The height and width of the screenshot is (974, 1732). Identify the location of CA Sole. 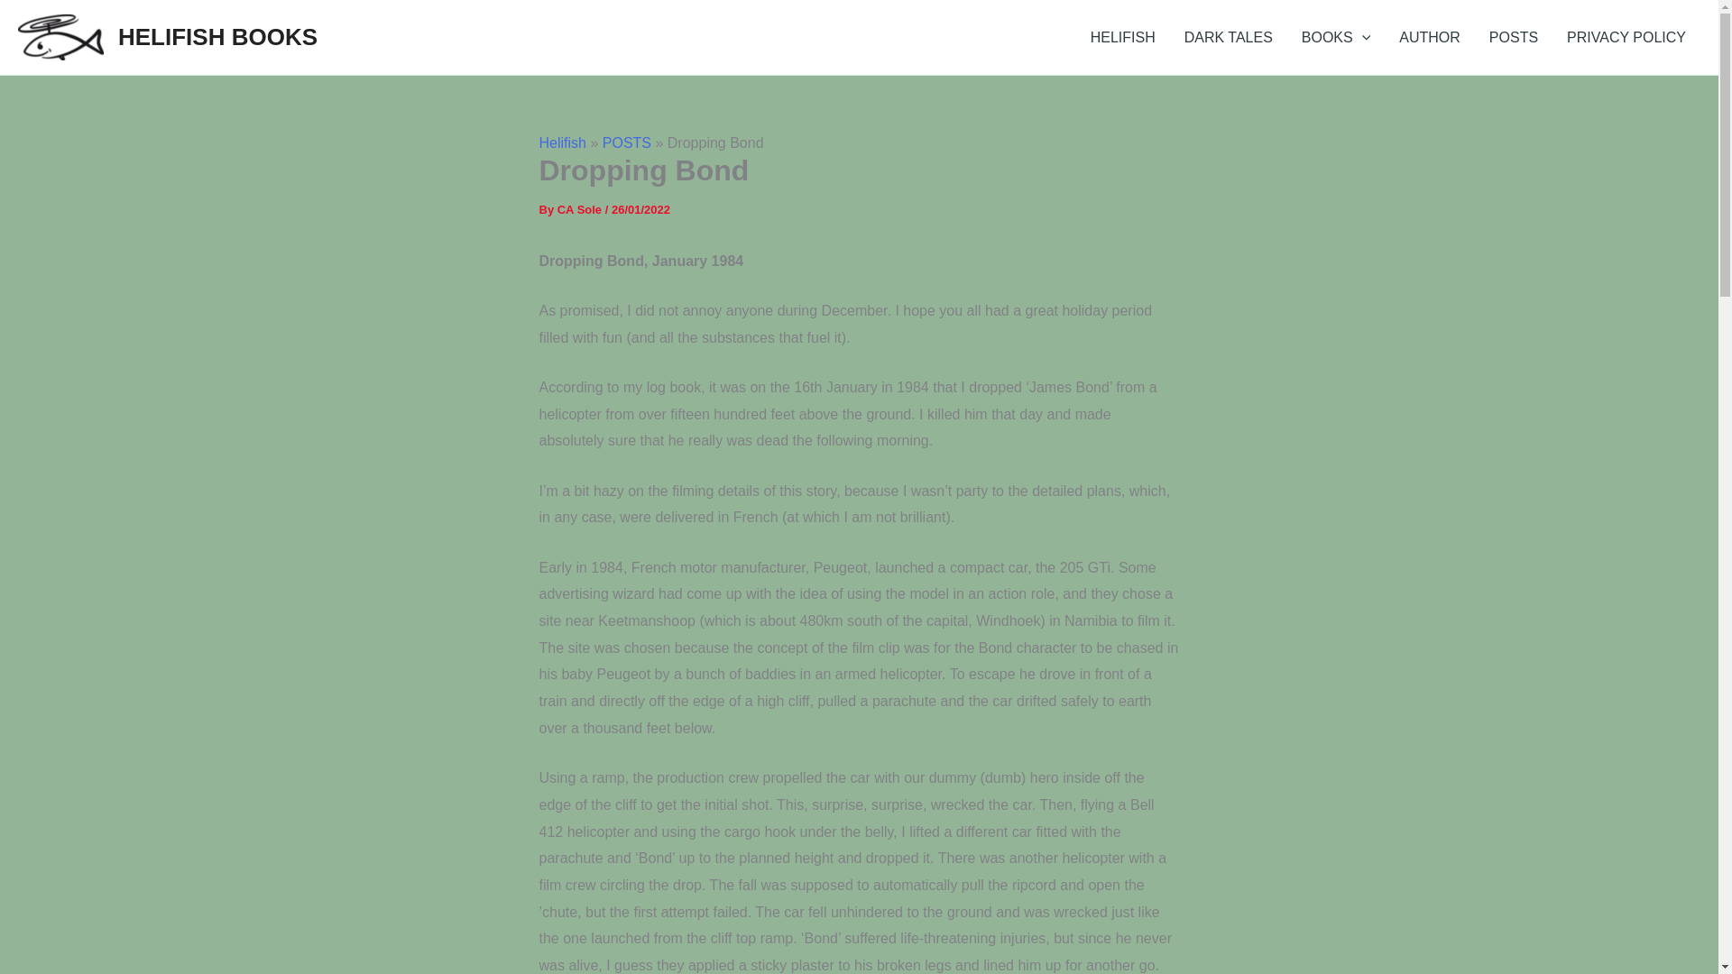
(581, 209).